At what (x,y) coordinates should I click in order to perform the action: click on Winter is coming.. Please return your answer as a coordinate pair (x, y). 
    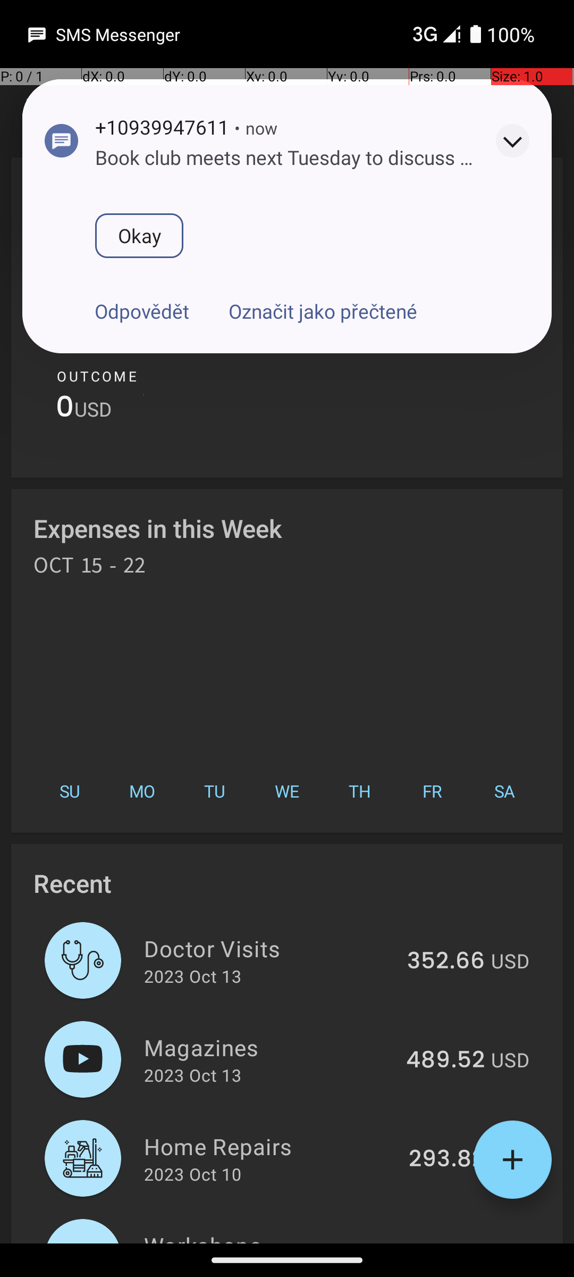
    Looking at the image, I should click on (171, 157).